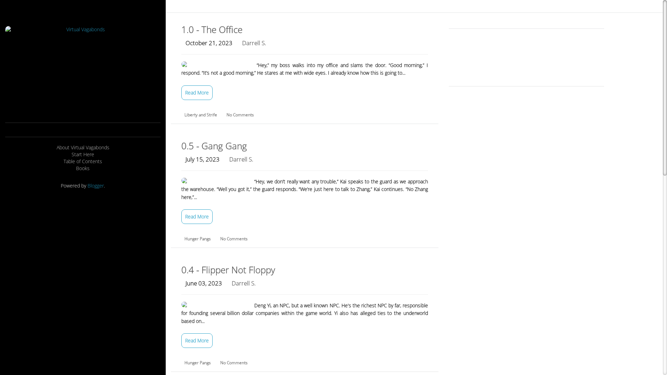  I want to click on No Comments, so click(240, 115).